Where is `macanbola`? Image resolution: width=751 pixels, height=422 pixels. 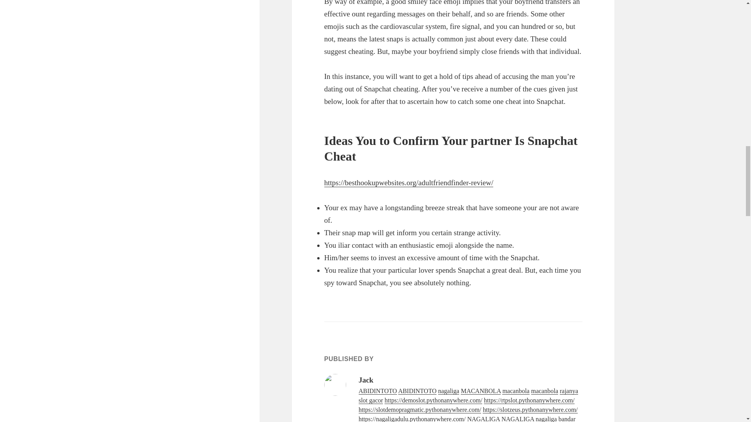
macanbola is located at coordinates (516, 391).